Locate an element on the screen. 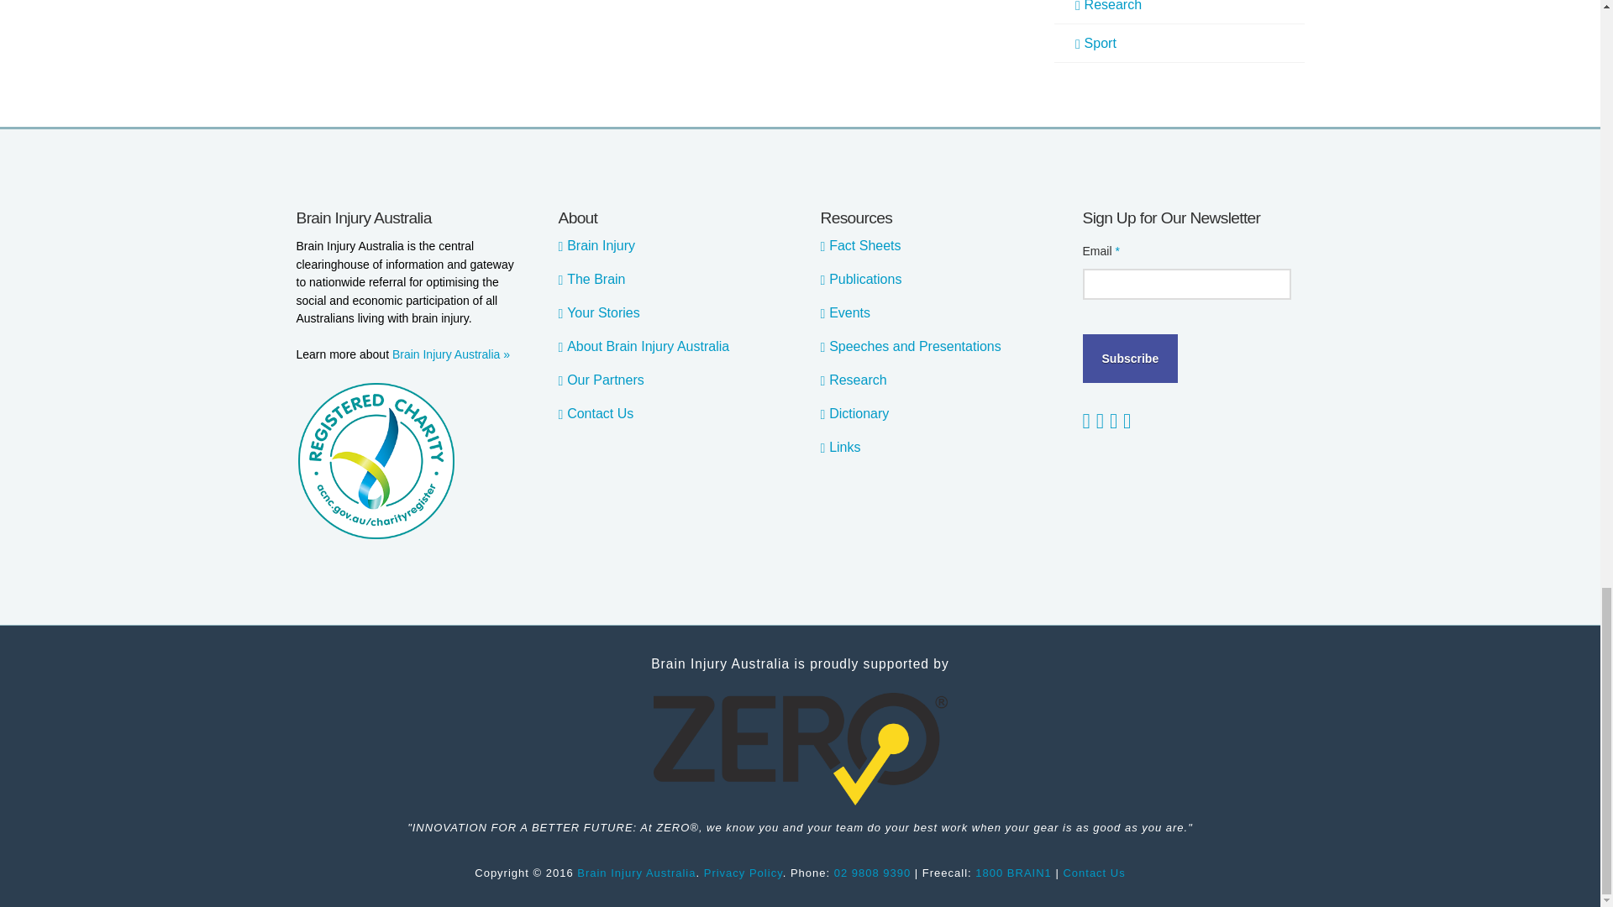 This screenshot has width=1613, height=907. Privacy Policy is located at coordinates (743, 873).